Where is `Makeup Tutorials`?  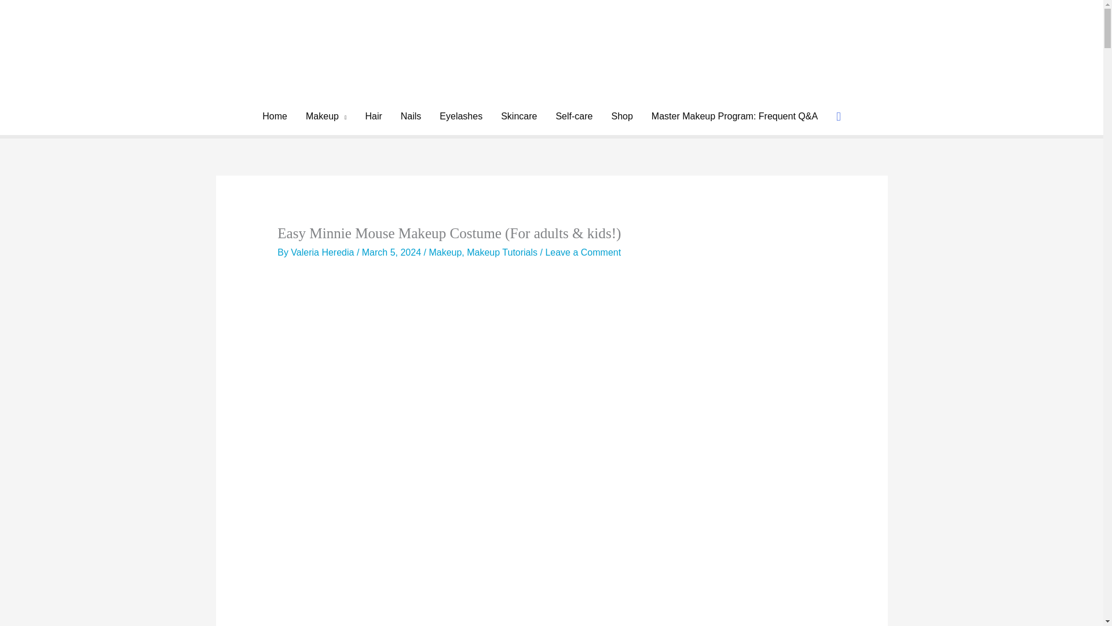 Makeup Tutorials is located at coordinates (502, 252).